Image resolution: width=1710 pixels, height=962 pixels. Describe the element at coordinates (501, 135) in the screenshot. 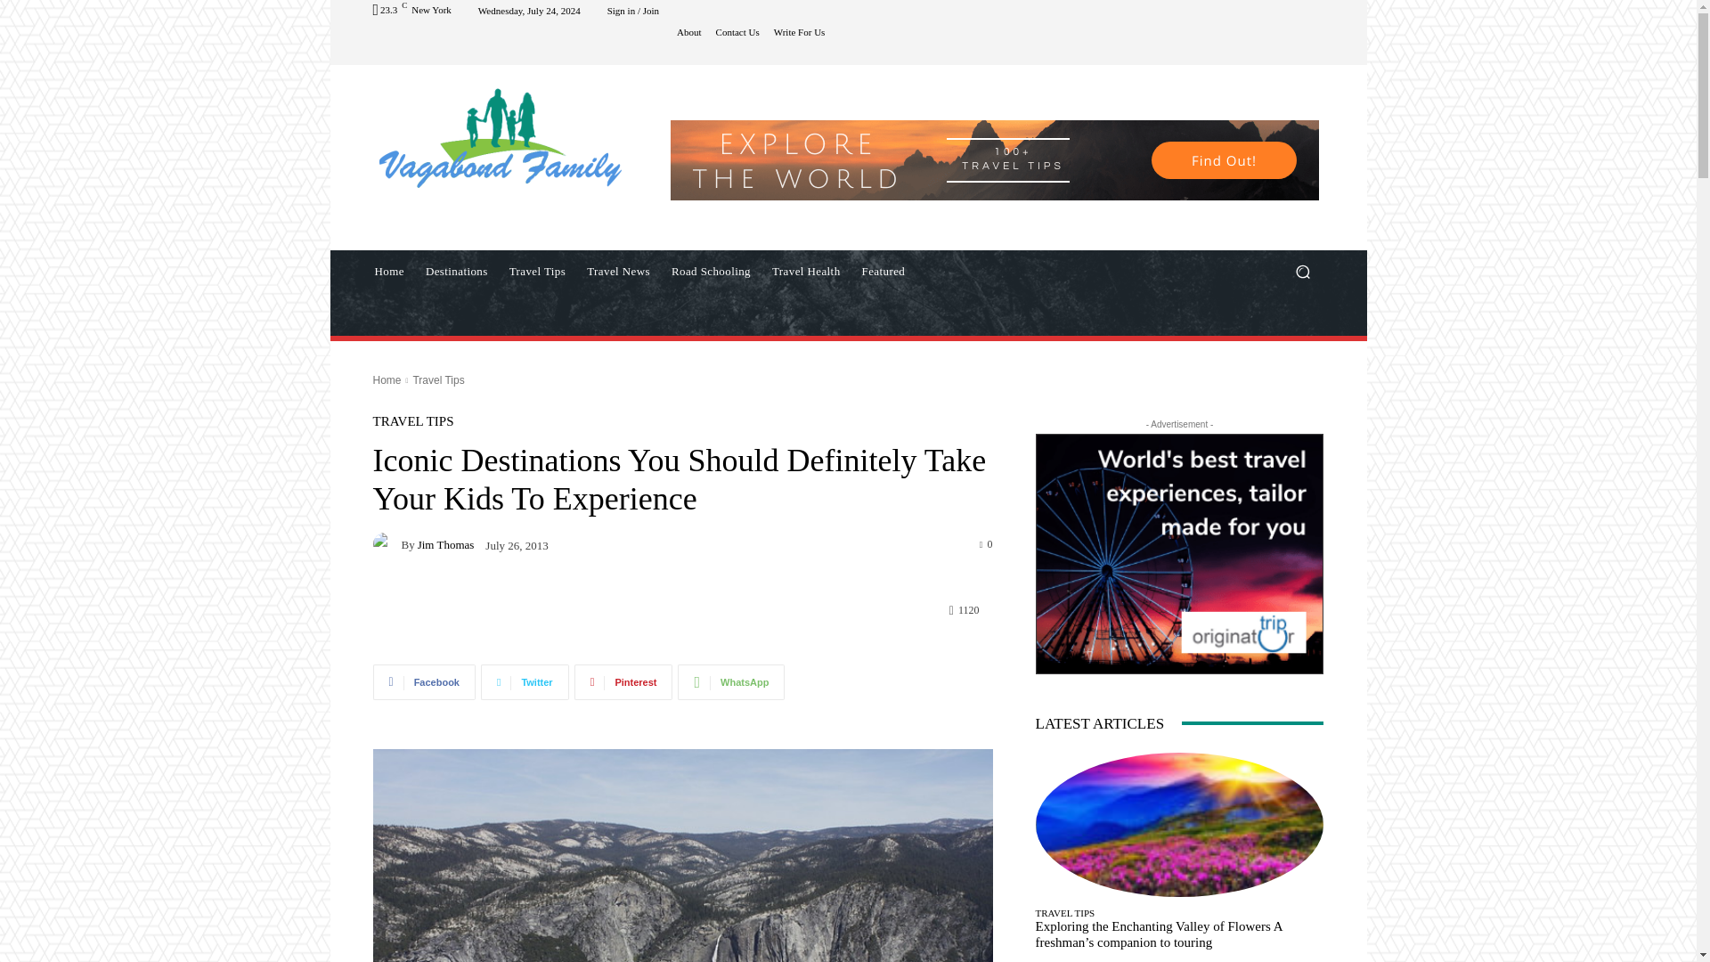

I see `Family Travel Blog ` at that location.